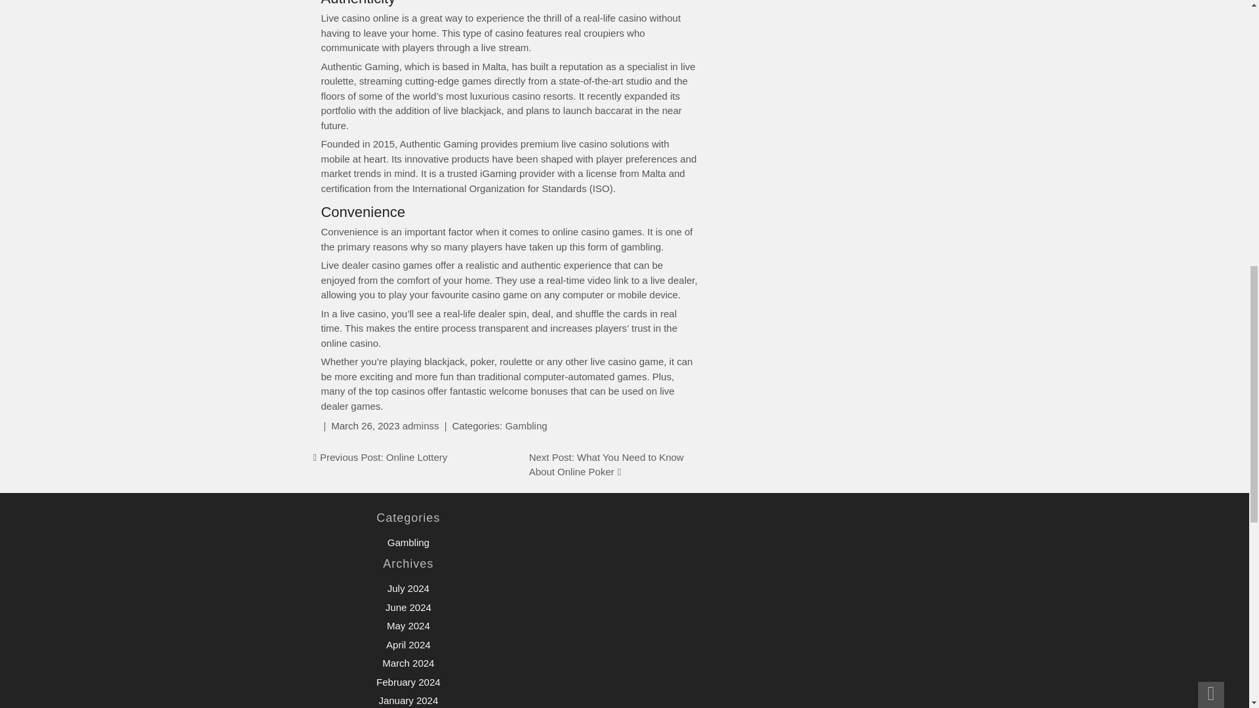  I want to click on March 2024, so click(408, 663).